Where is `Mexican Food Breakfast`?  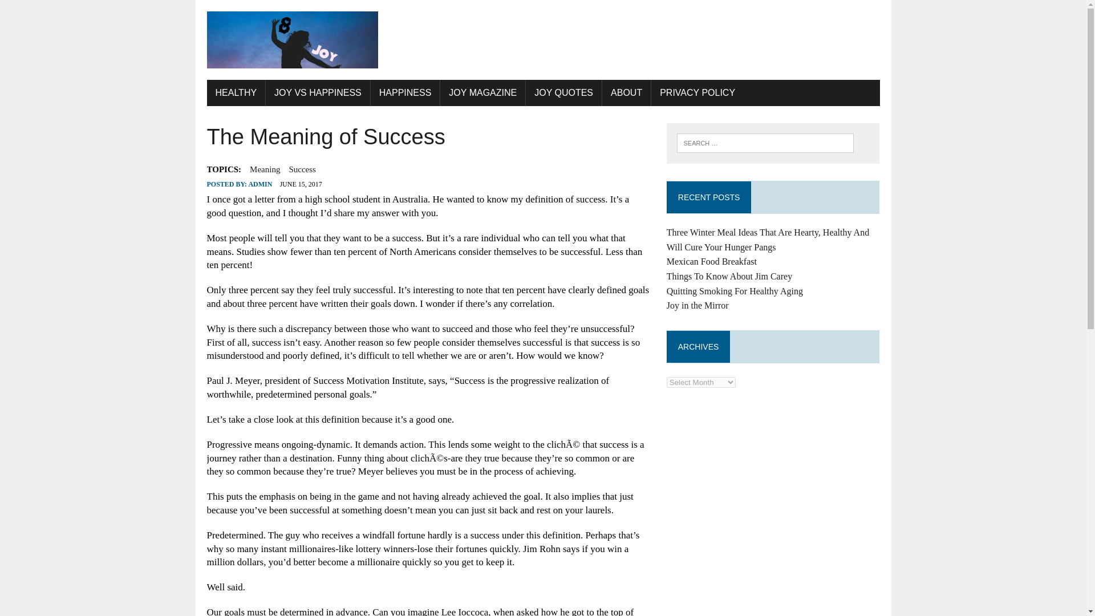
Mexican Food Breakfast is located at coordinates (712, 261).